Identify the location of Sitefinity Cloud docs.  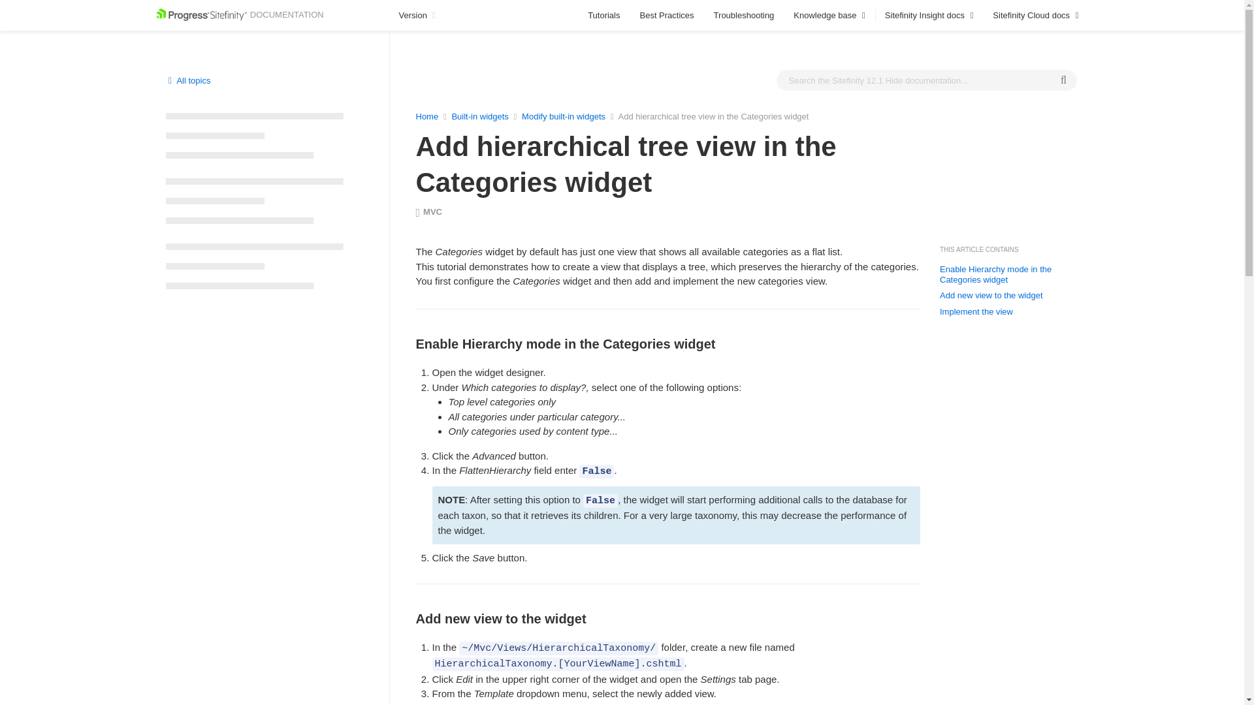
(1036, 16).